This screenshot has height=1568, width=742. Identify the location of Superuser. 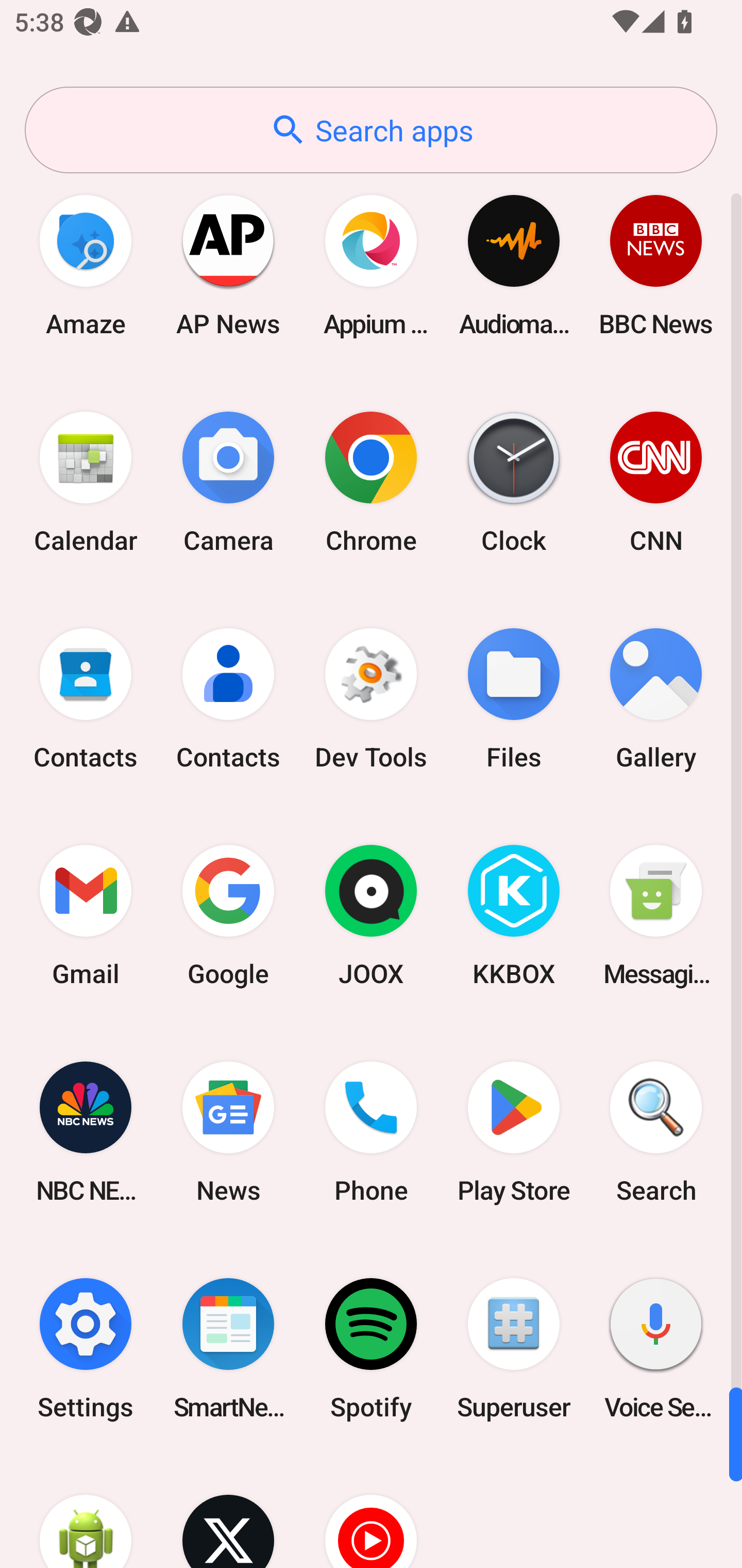
(513, 1348).